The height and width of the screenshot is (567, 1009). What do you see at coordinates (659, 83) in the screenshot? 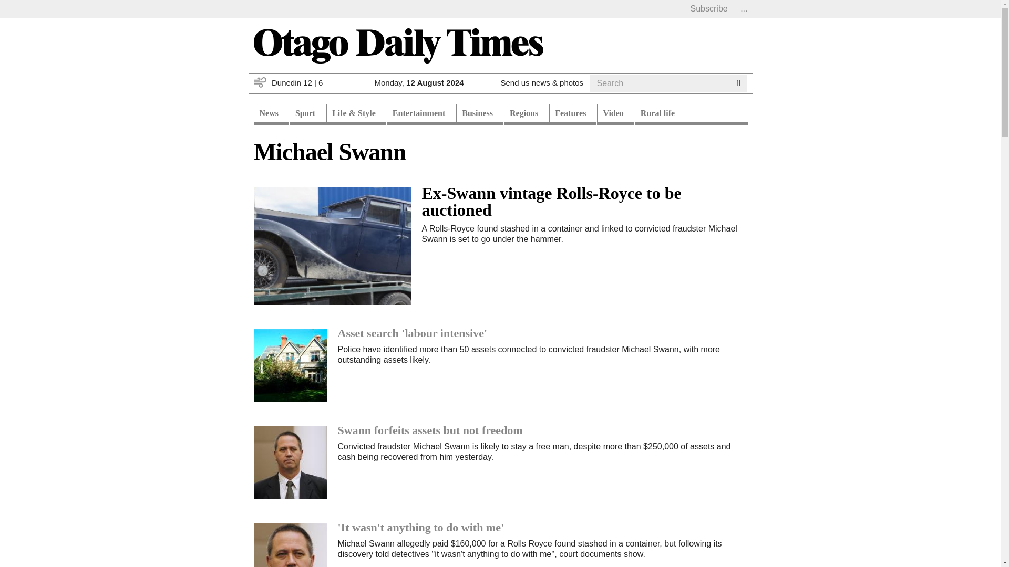
I see `Enter the terms you wish to search for.` at bounding box center [659, 83].